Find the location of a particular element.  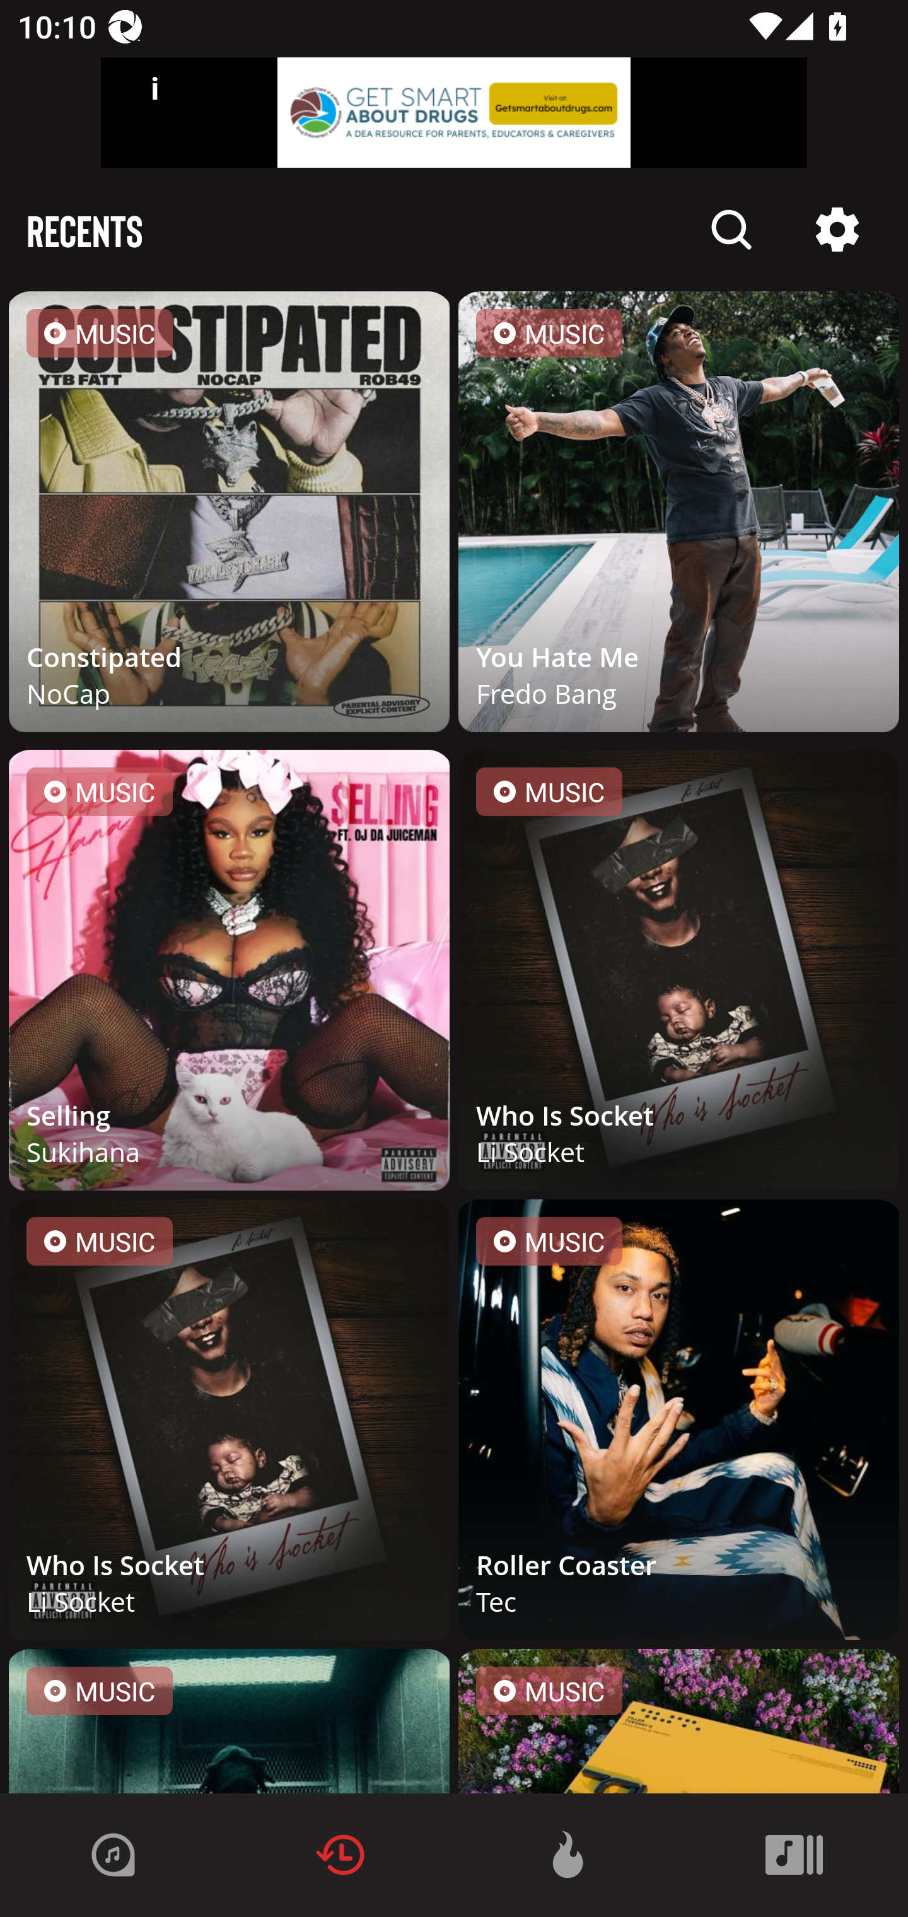

MUSIC Constipated NoCap is located at coordinates (230, 516).